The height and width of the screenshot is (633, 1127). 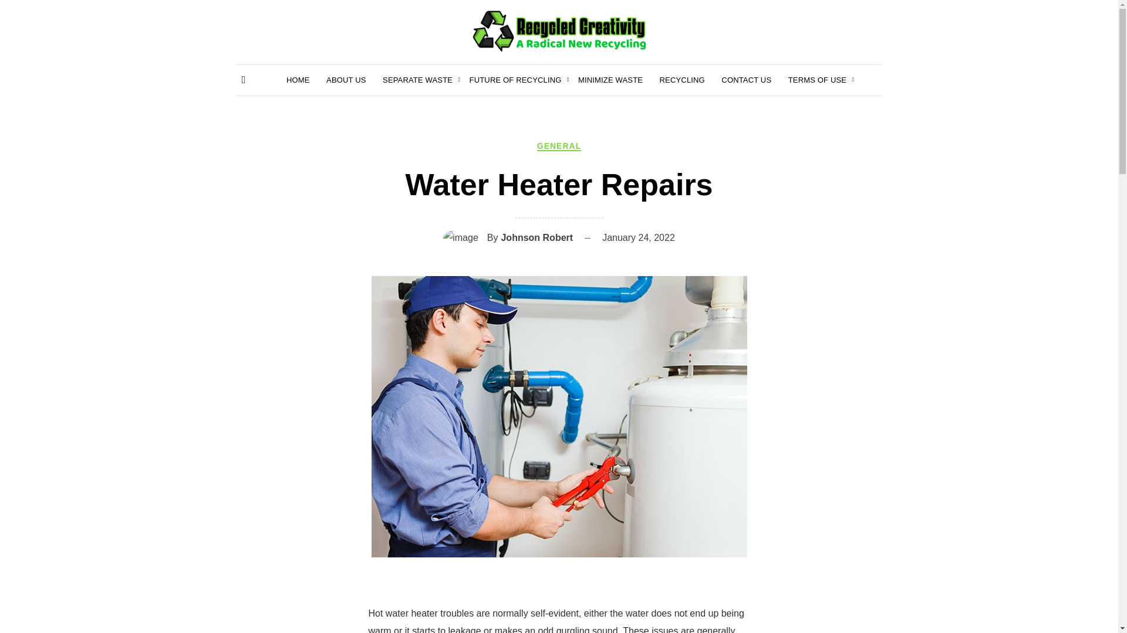 I want to click on CONTACT US, so click(x=745, y=80).